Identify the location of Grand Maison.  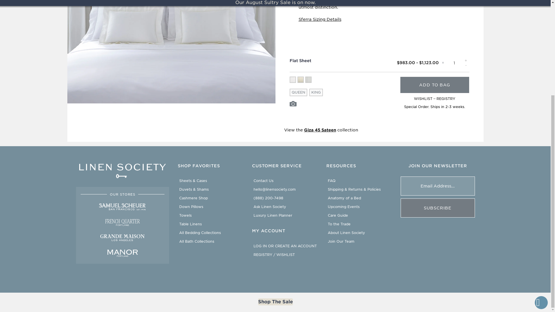
(122, 238).